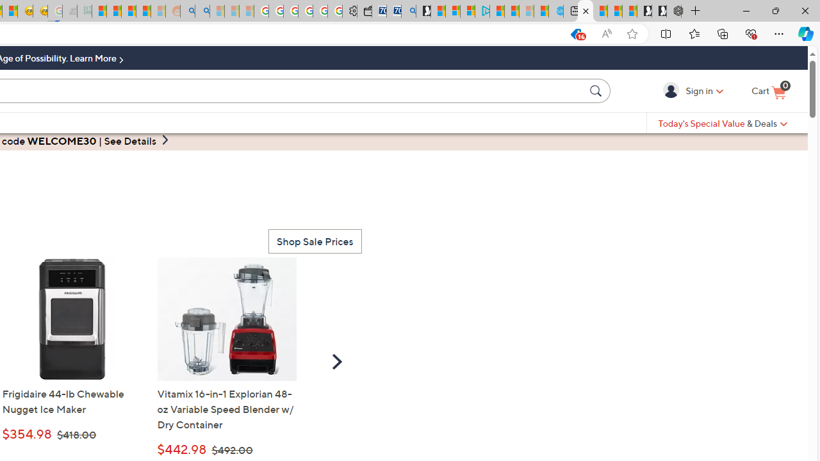 Image resolution: width=820 pixels, height=461 pixels. What do you see at coordinates (202, 12) in the screenshot?
I see `Utah sues federal government - Search` at bounding box center [202, 12].